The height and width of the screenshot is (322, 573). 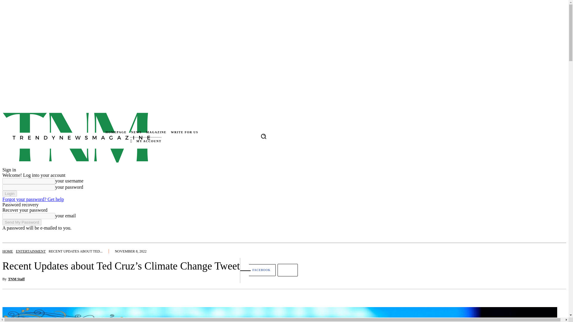 I want to click on HOMEPAGE, so click(x=116, y=132).